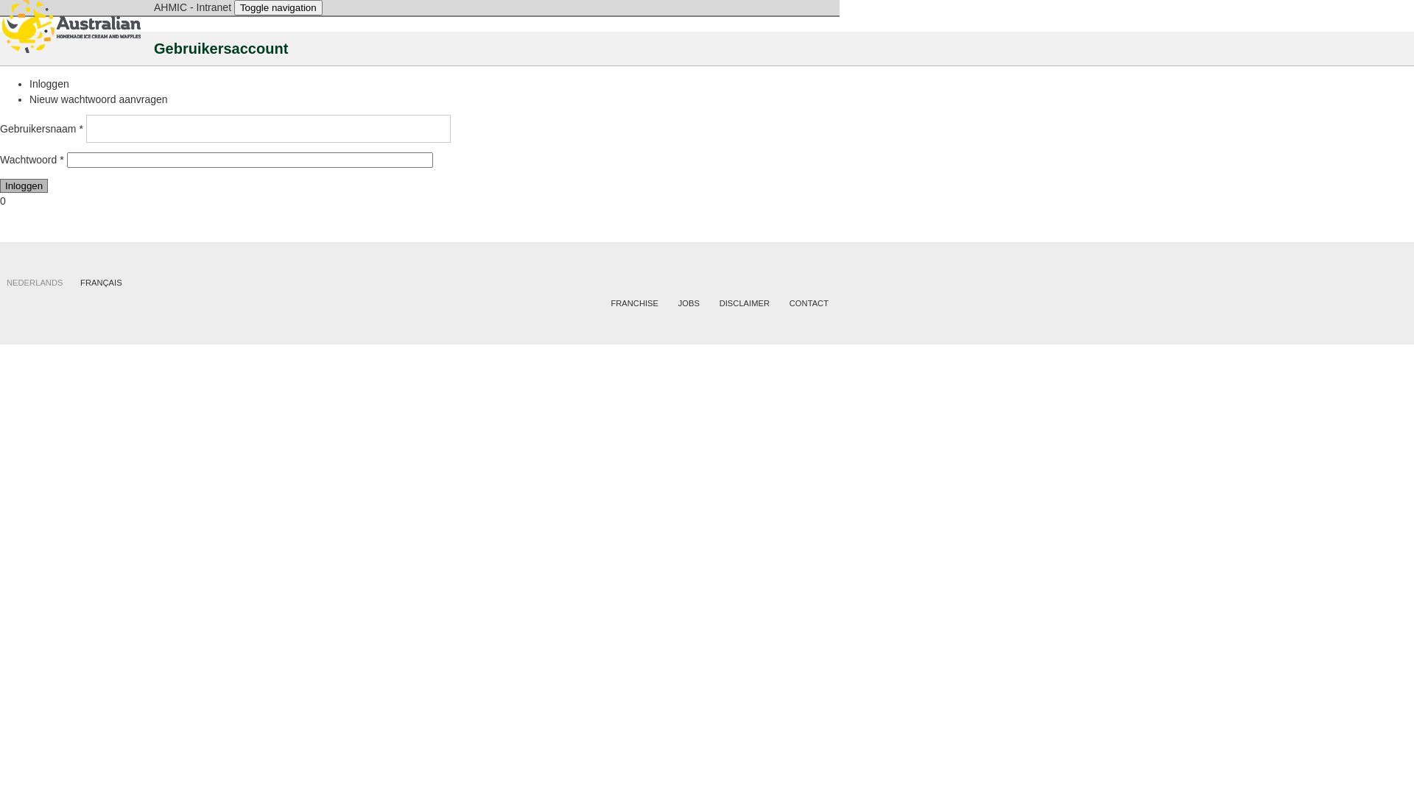 The height and width of the screenshot is (795, 1414). I want to click on AHMIC - Intranet, so click(193, 7).